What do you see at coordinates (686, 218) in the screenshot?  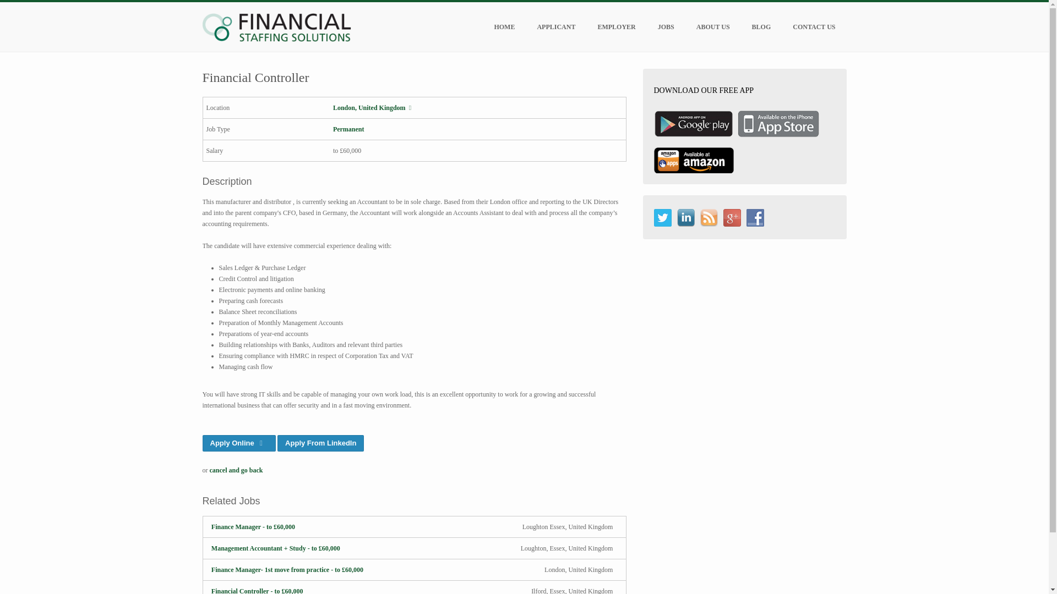 I see `Follow Us on LinkedIn` at bounding box center [686, 218].